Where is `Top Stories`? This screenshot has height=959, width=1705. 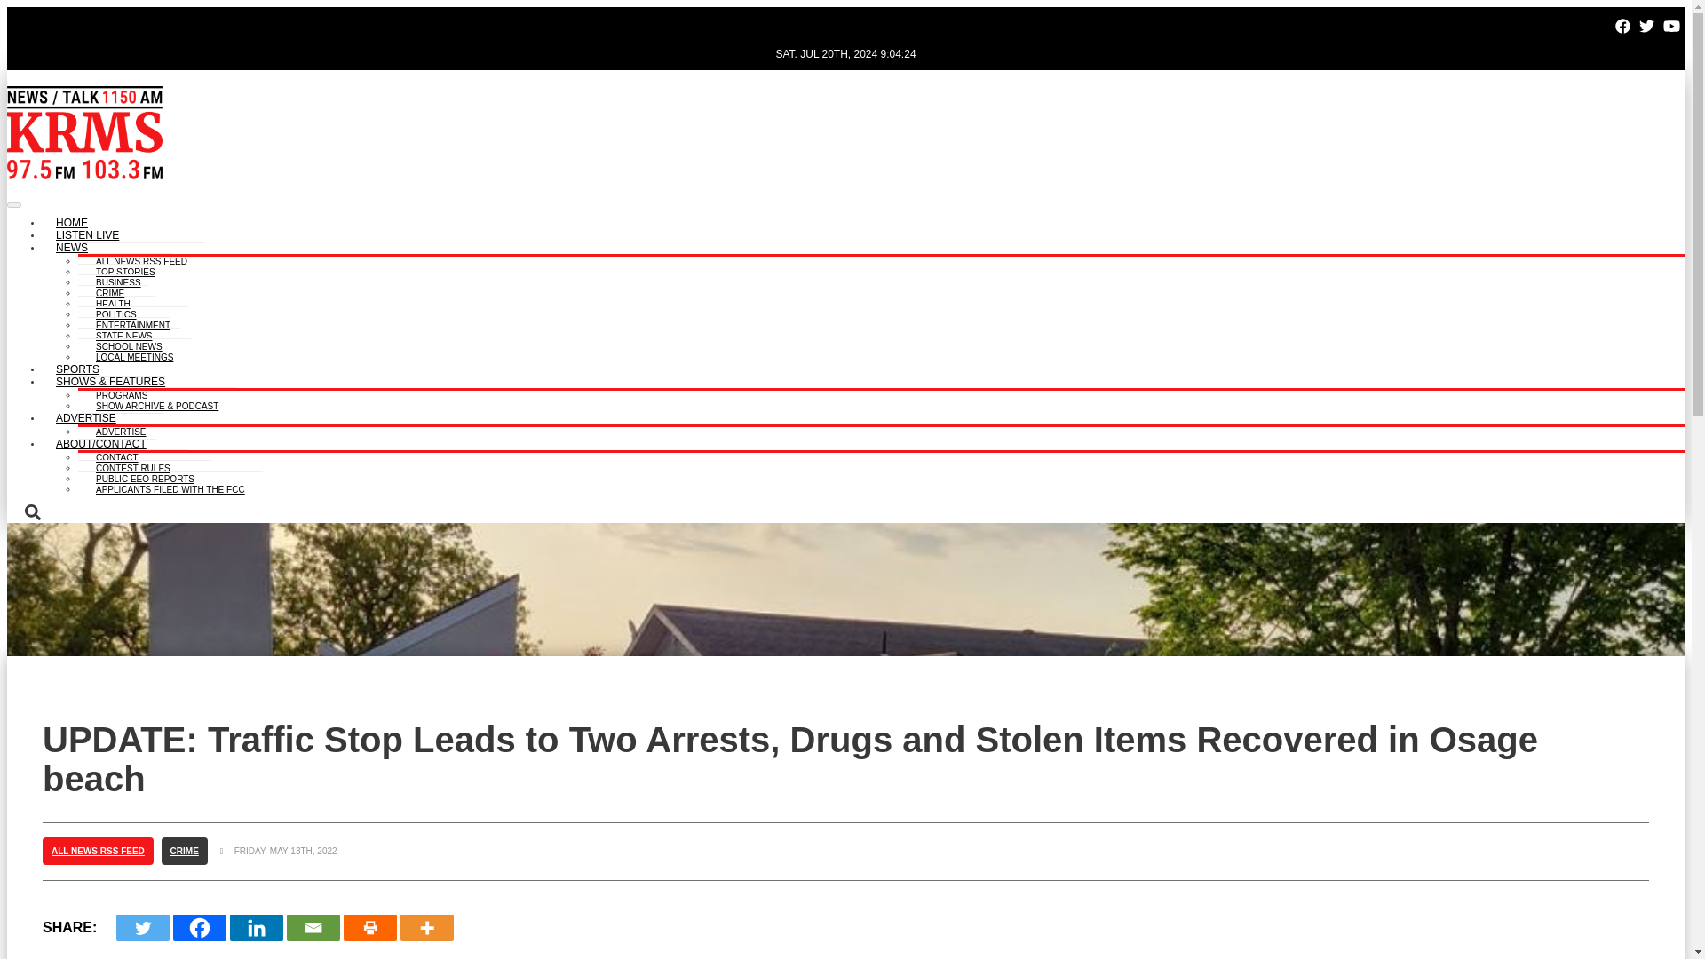 Top Stories is located at coordinates (126, 269).